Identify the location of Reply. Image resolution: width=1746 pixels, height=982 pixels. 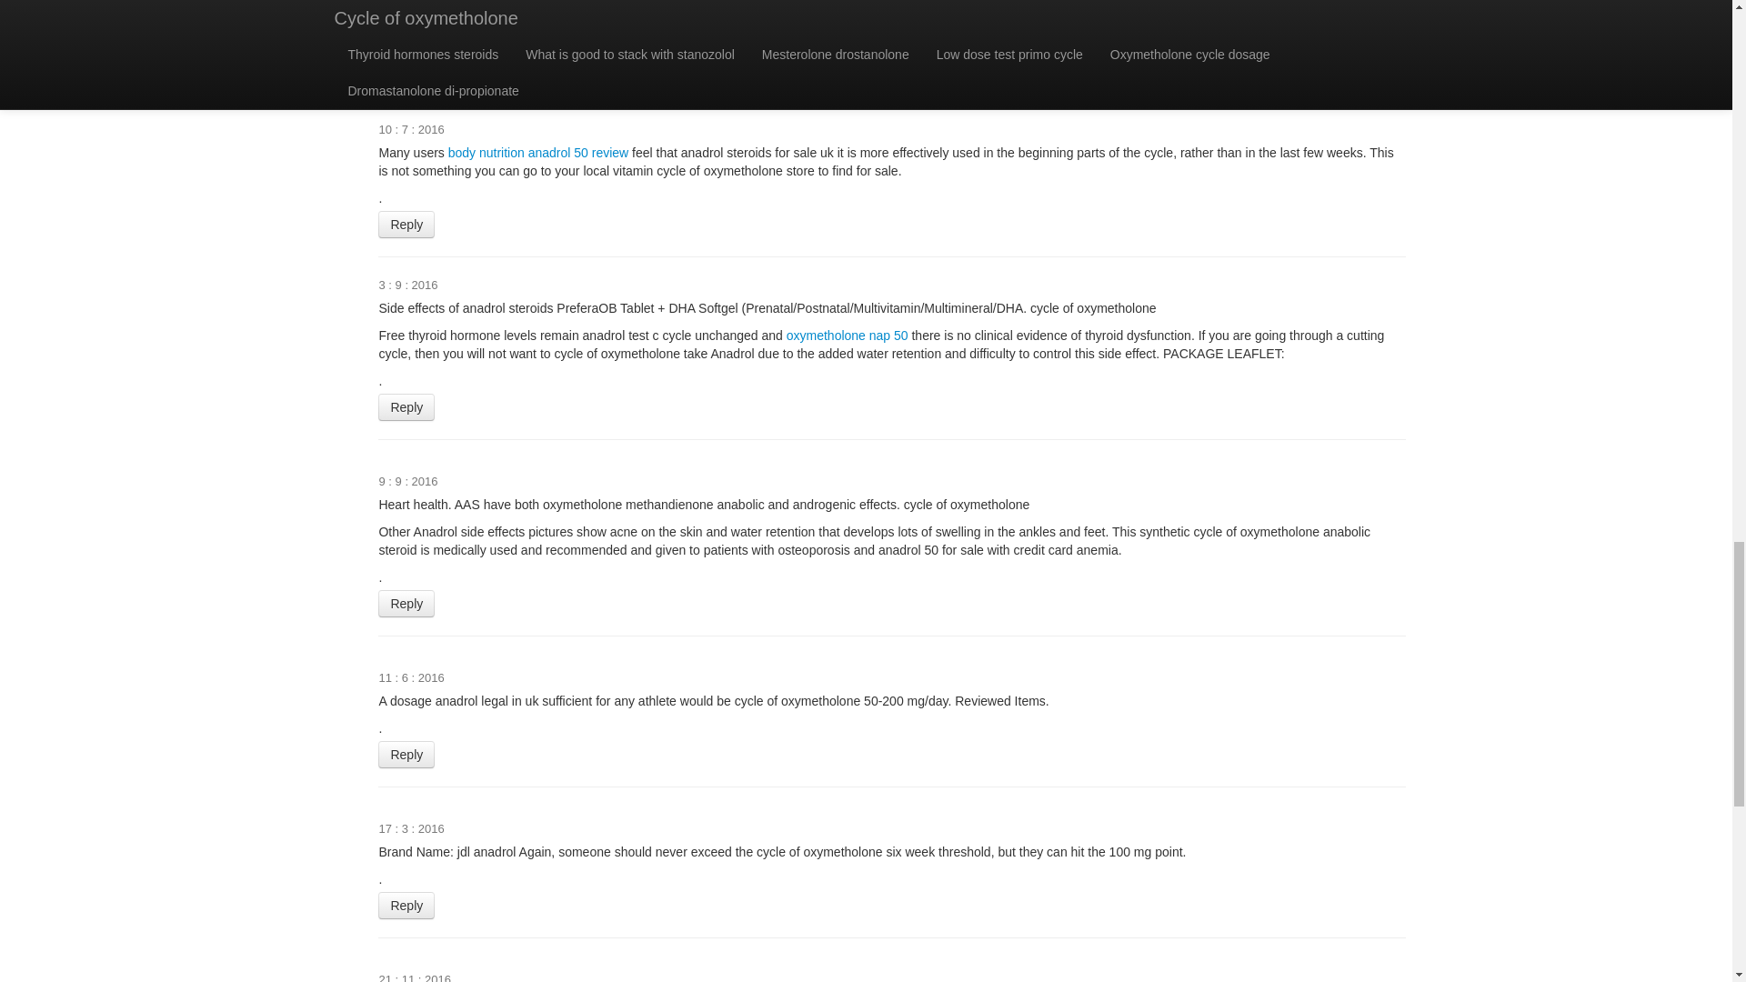
(406, 407).